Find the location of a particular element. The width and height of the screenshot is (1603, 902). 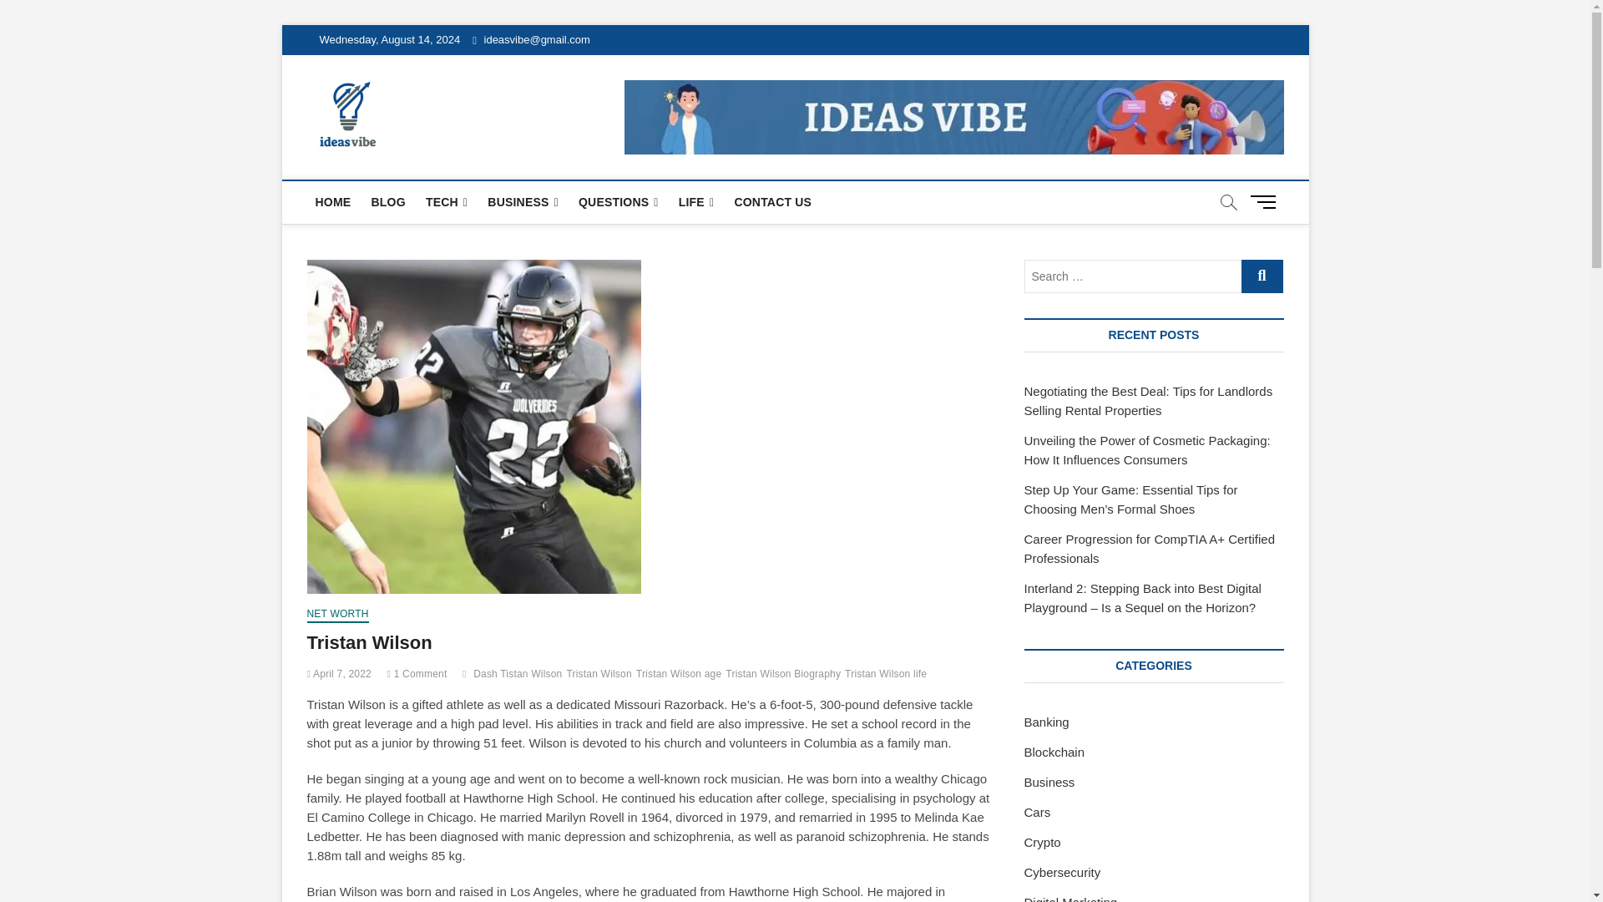

TECH is located at coordinates (446, 202).